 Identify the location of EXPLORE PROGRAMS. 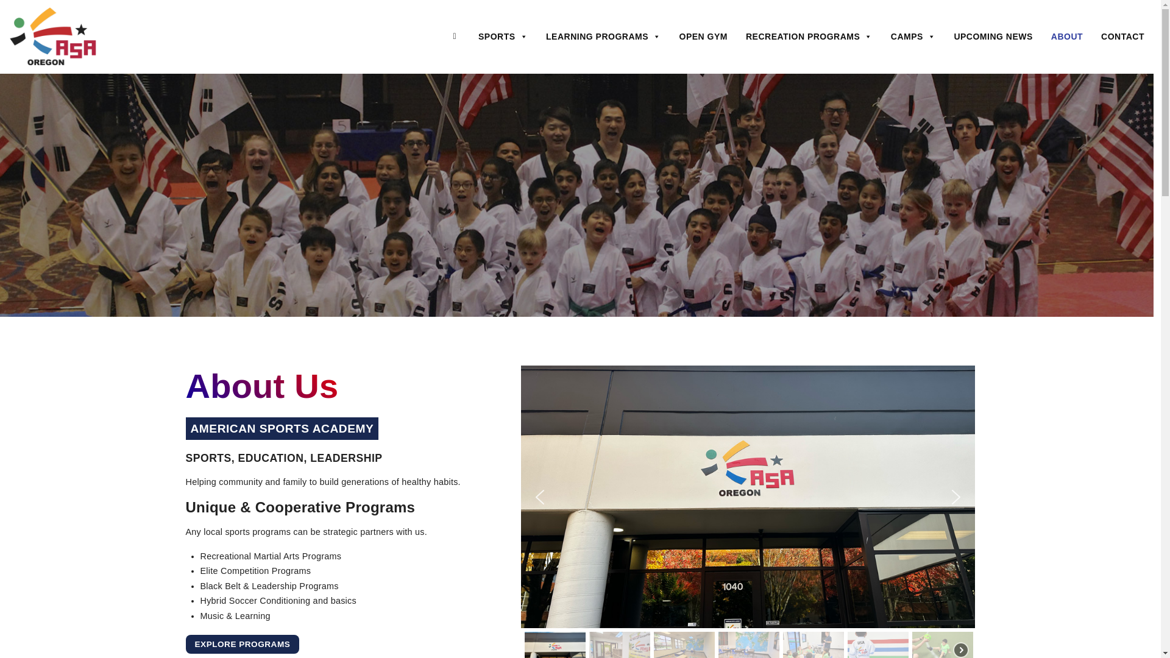
(242, 645).